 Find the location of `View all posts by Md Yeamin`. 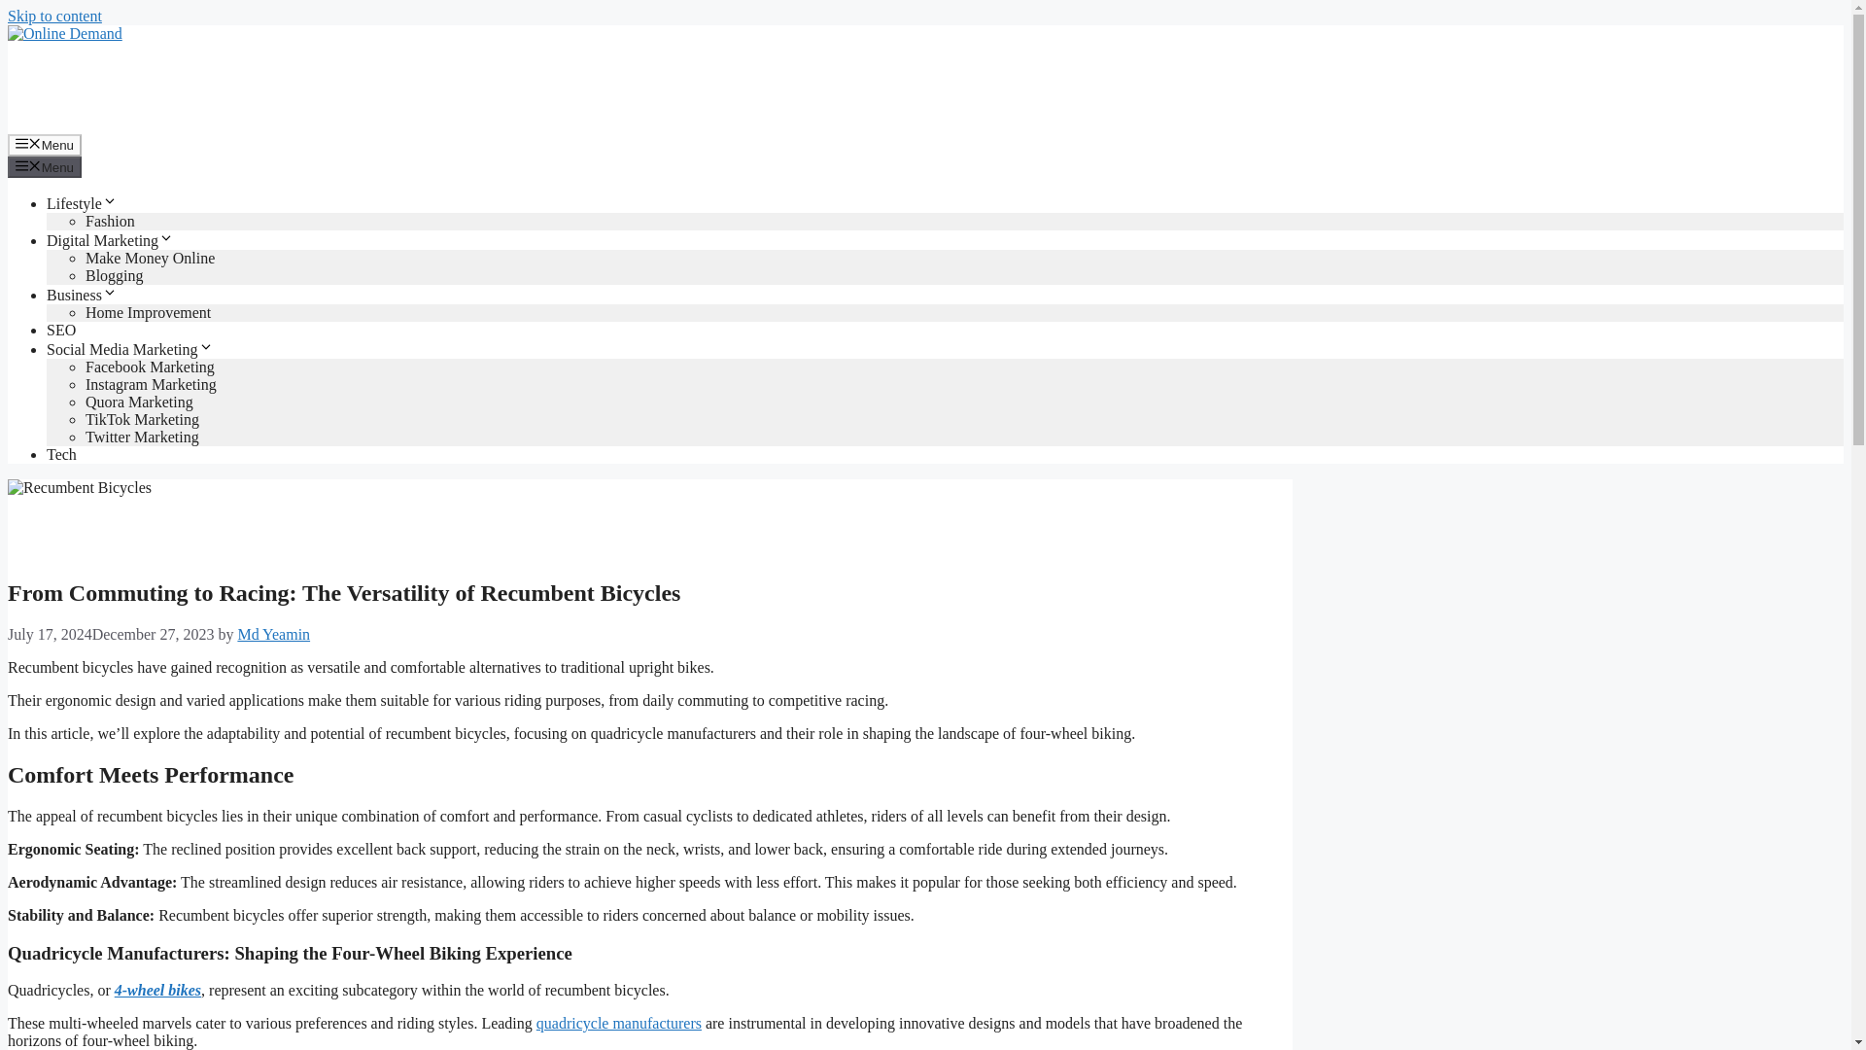

View all posts by Md Yeamin is located at coordinates (272, 634).